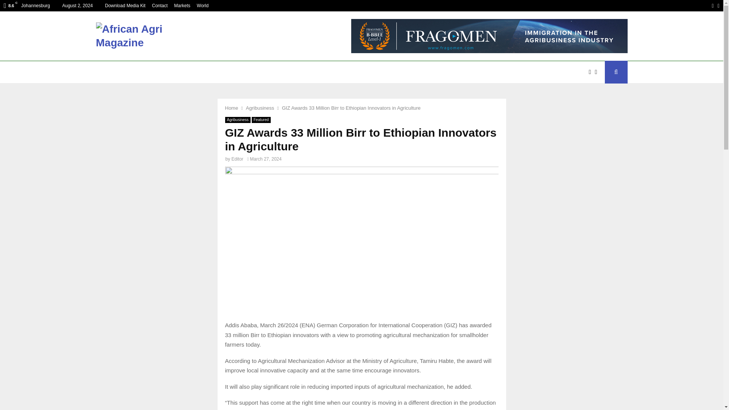  Describe the element at coordinates (110, 72) in the screenshot. I see `HOME` at that location.